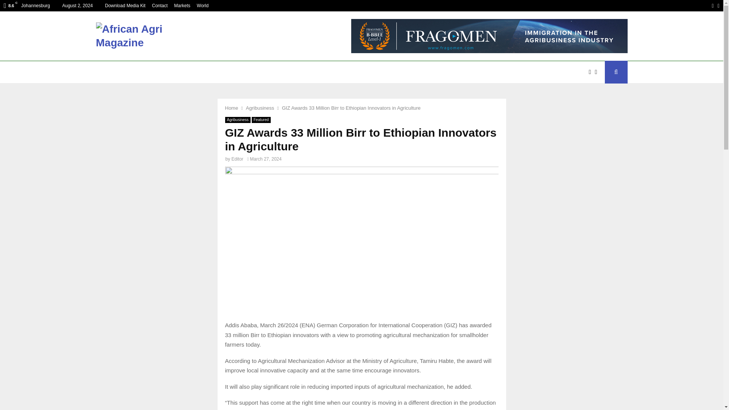  Describe the element at coordinates (110, 72) in the screenshot. I see `HOME` at that location.